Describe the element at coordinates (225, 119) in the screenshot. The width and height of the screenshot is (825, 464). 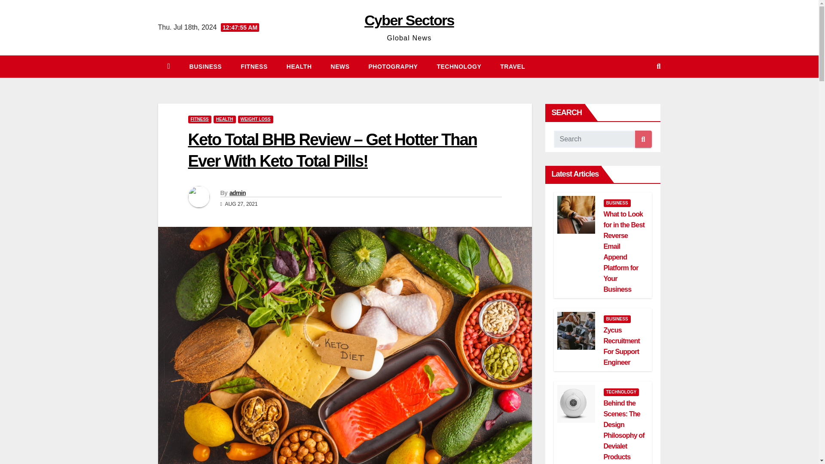
I see `HEALTH` at that location.